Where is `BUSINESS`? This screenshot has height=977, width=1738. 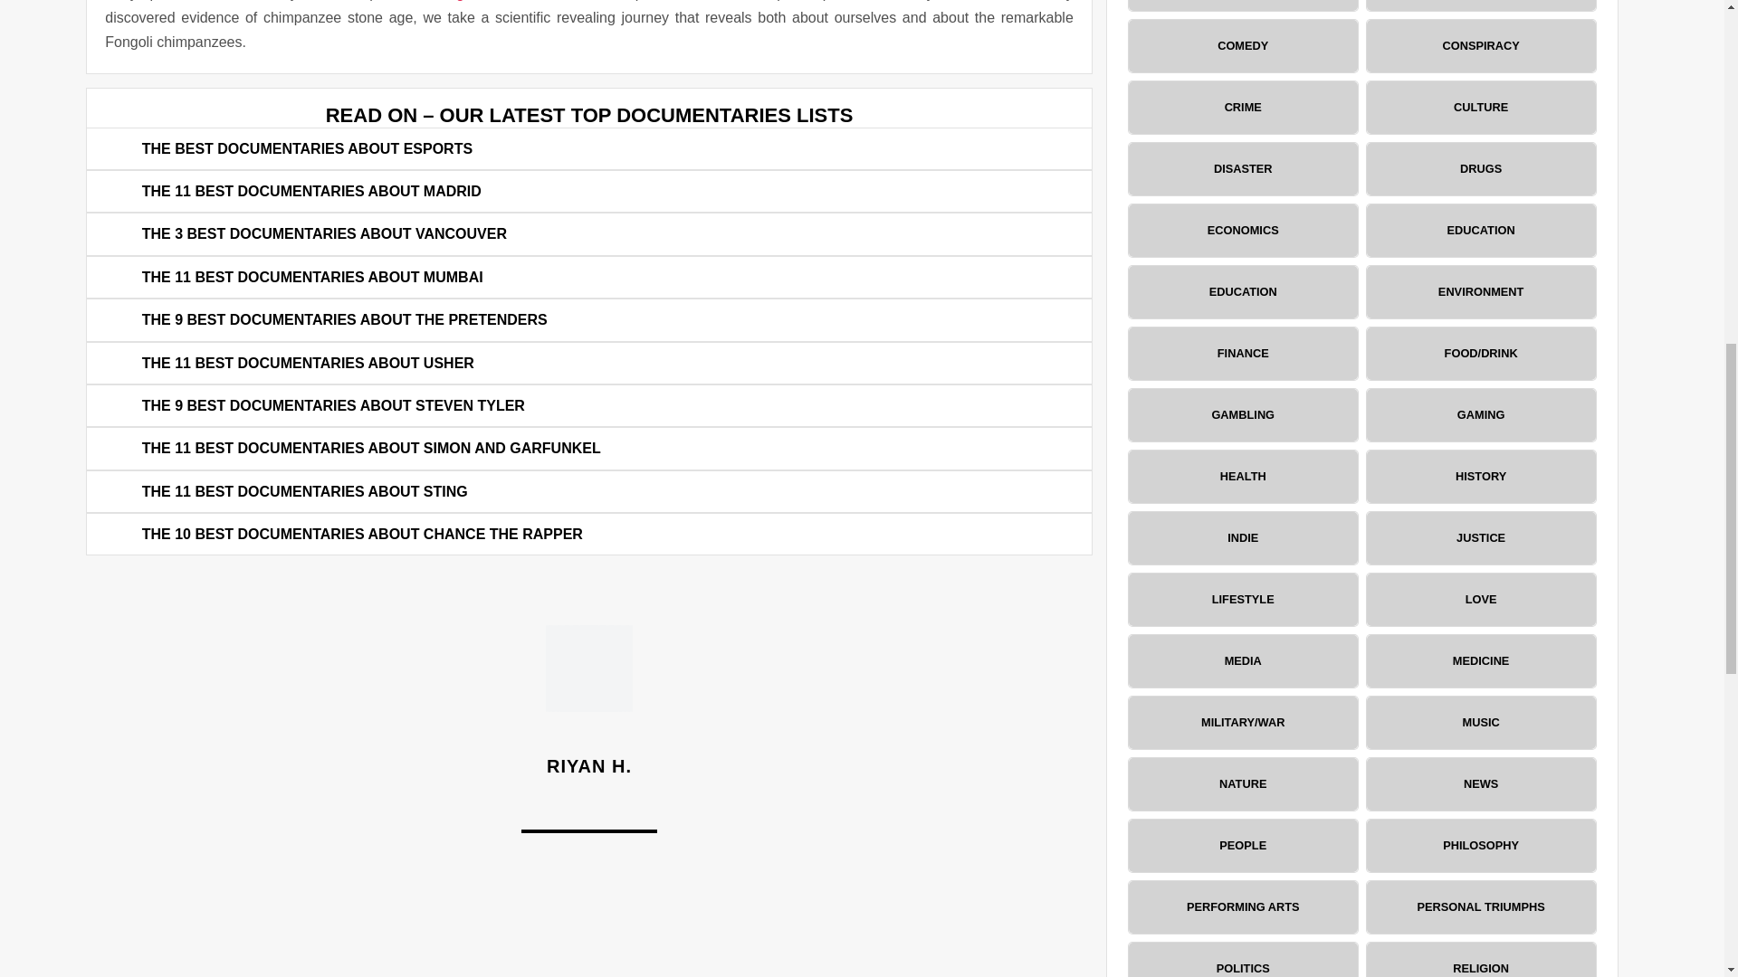 BUSINESS is located at coordinates (1242, 5).